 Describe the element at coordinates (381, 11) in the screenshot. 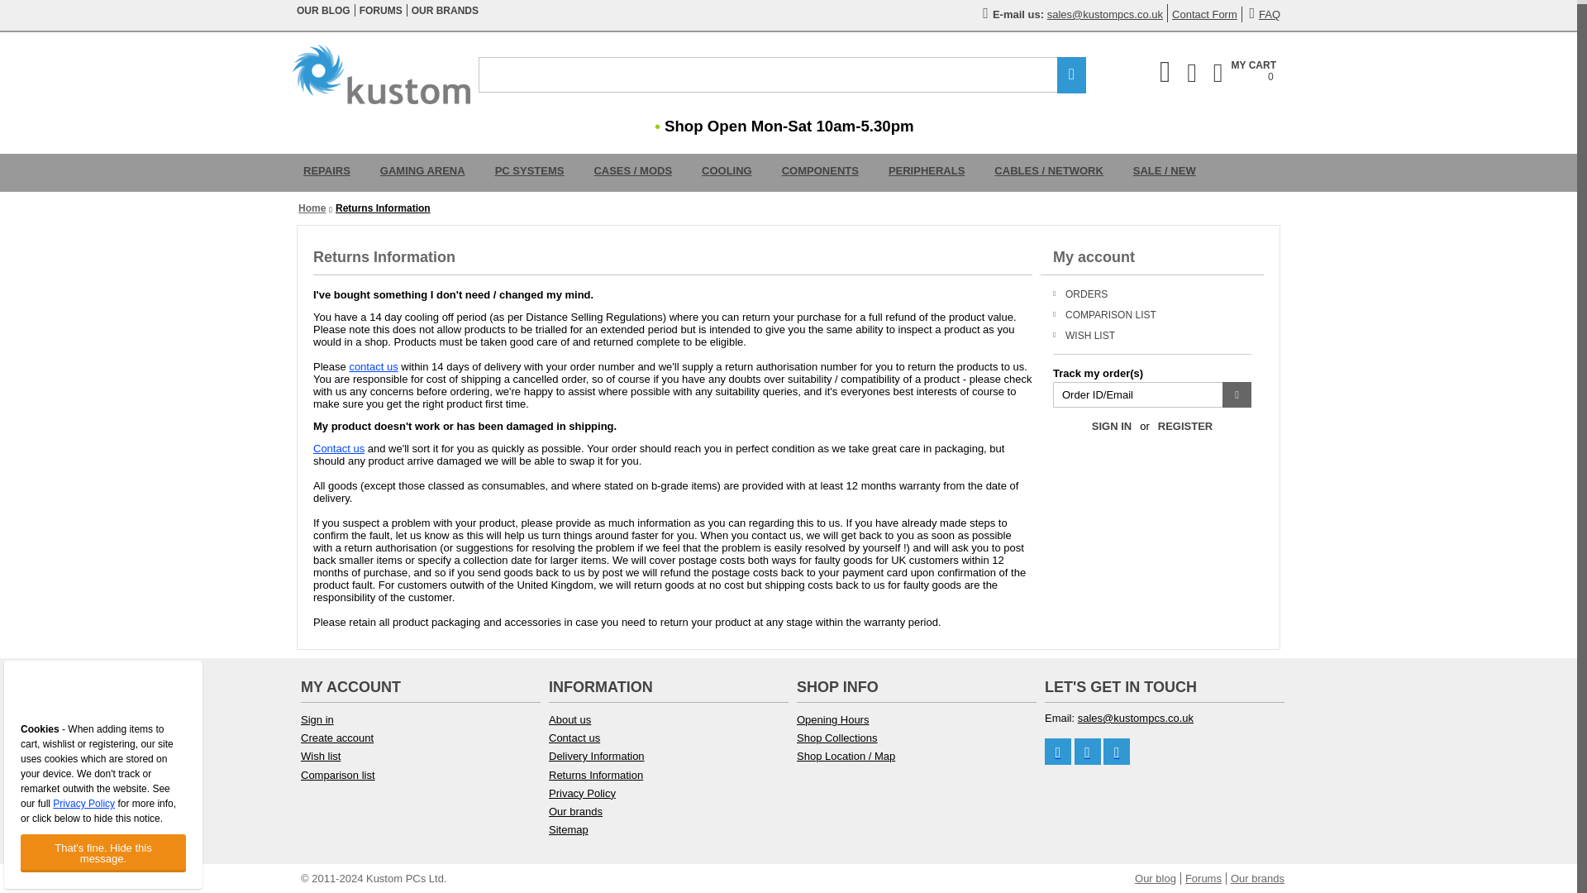

I see `Contact Form` at that location.